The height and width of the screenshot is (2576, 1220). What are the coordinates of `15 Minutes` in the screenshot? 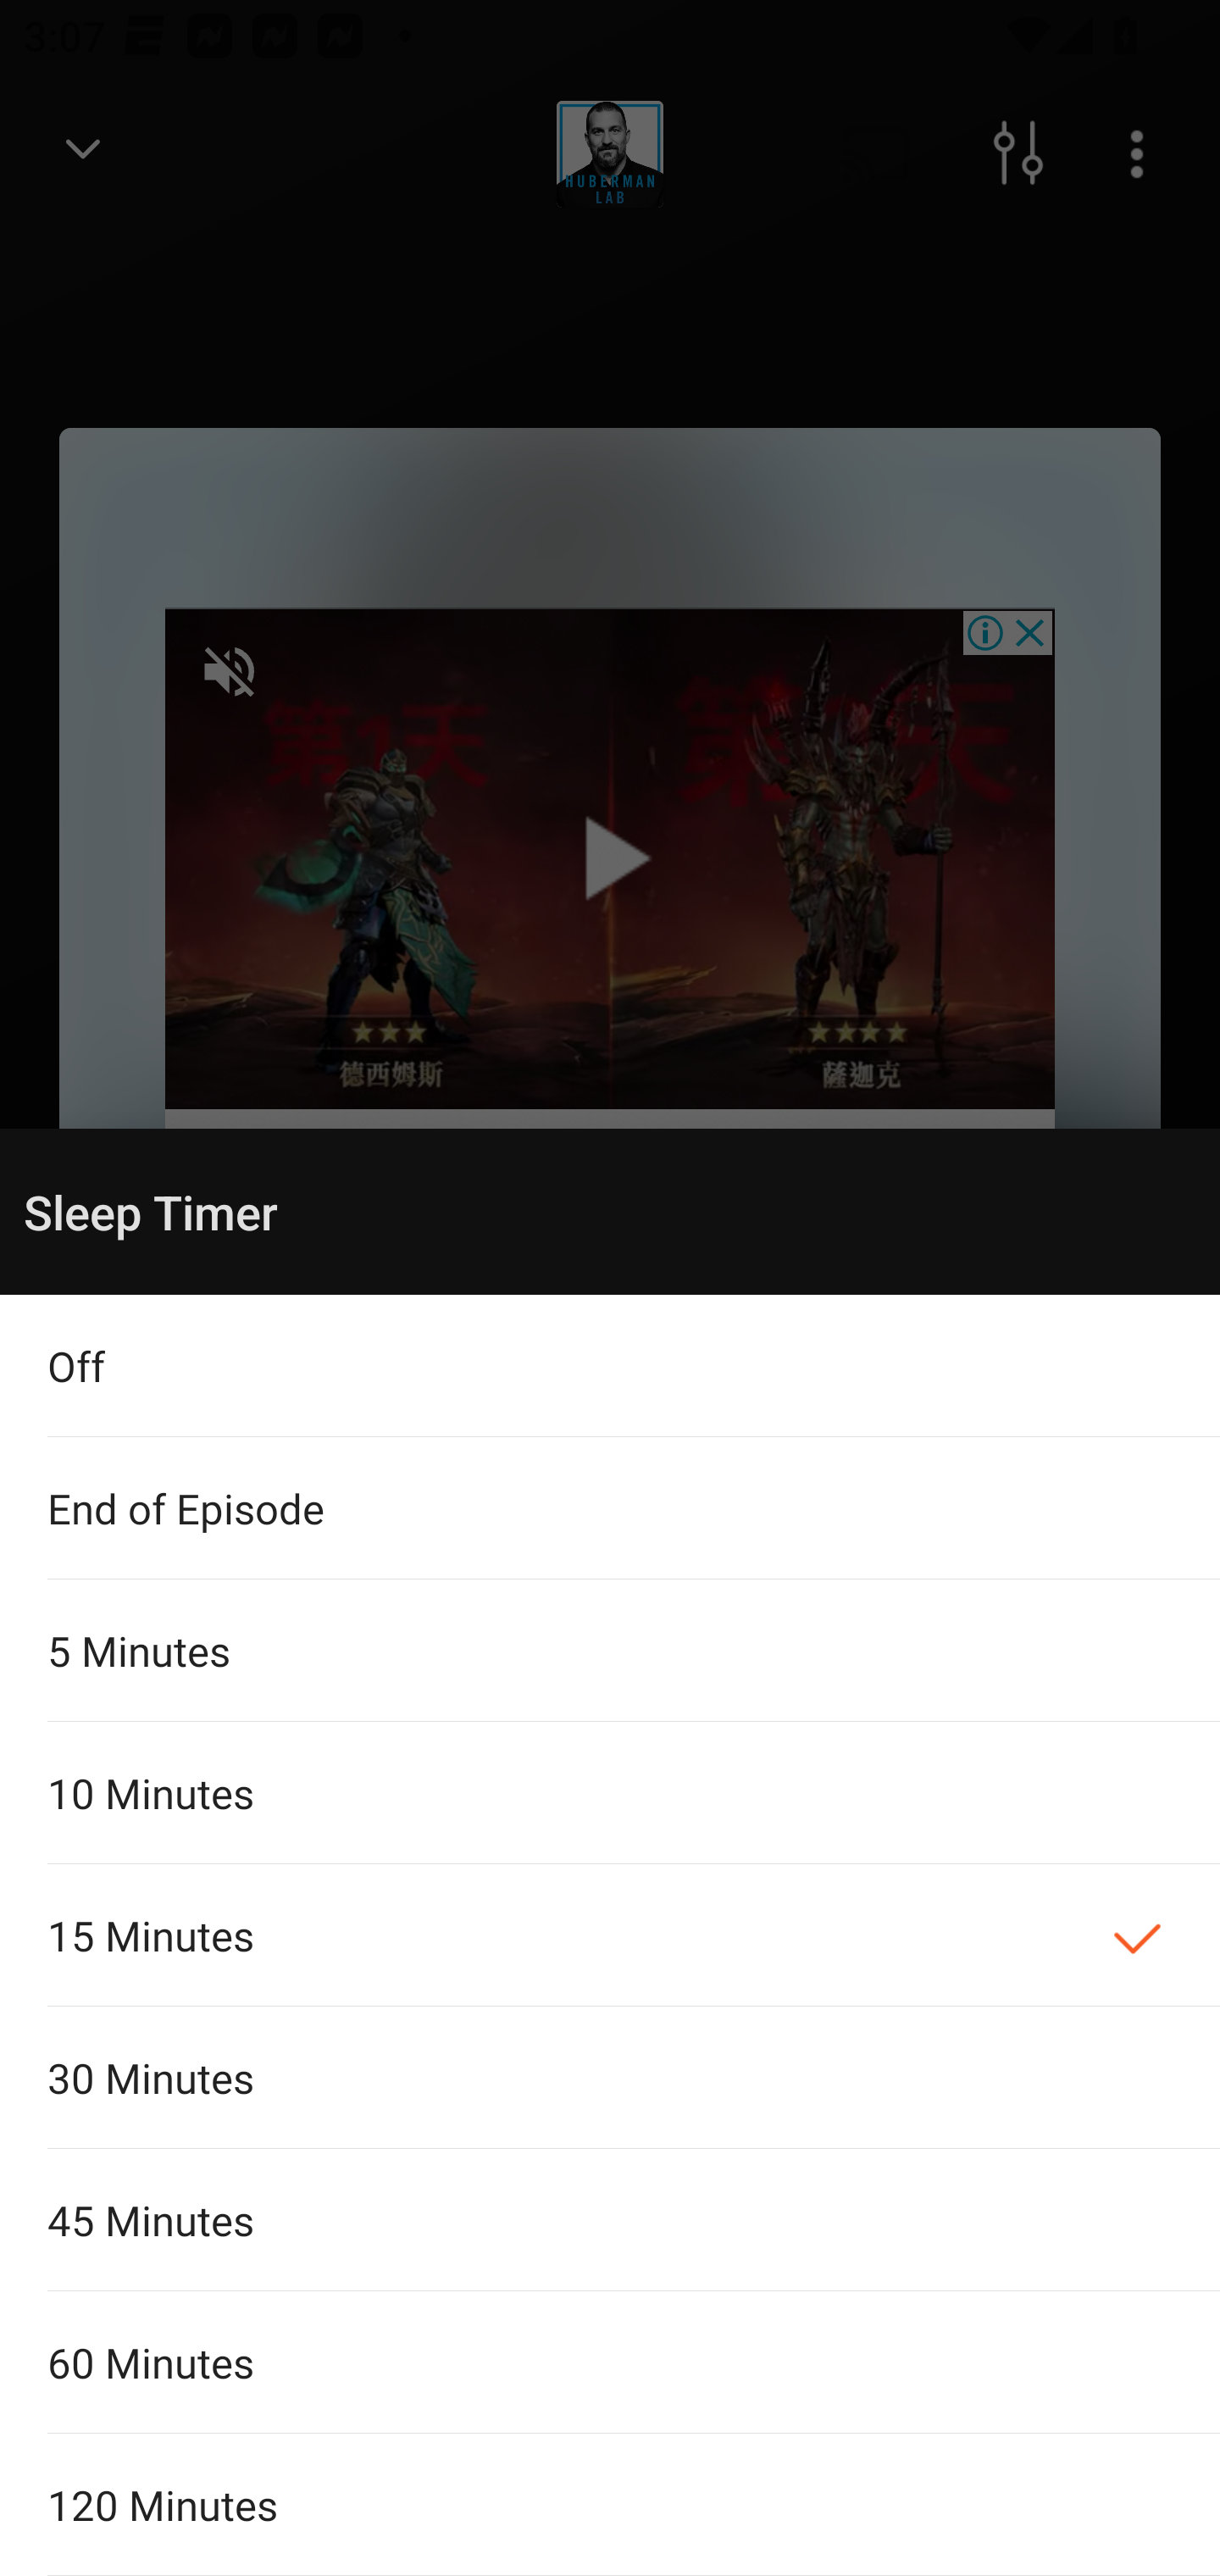 It's located at (610, 1935).